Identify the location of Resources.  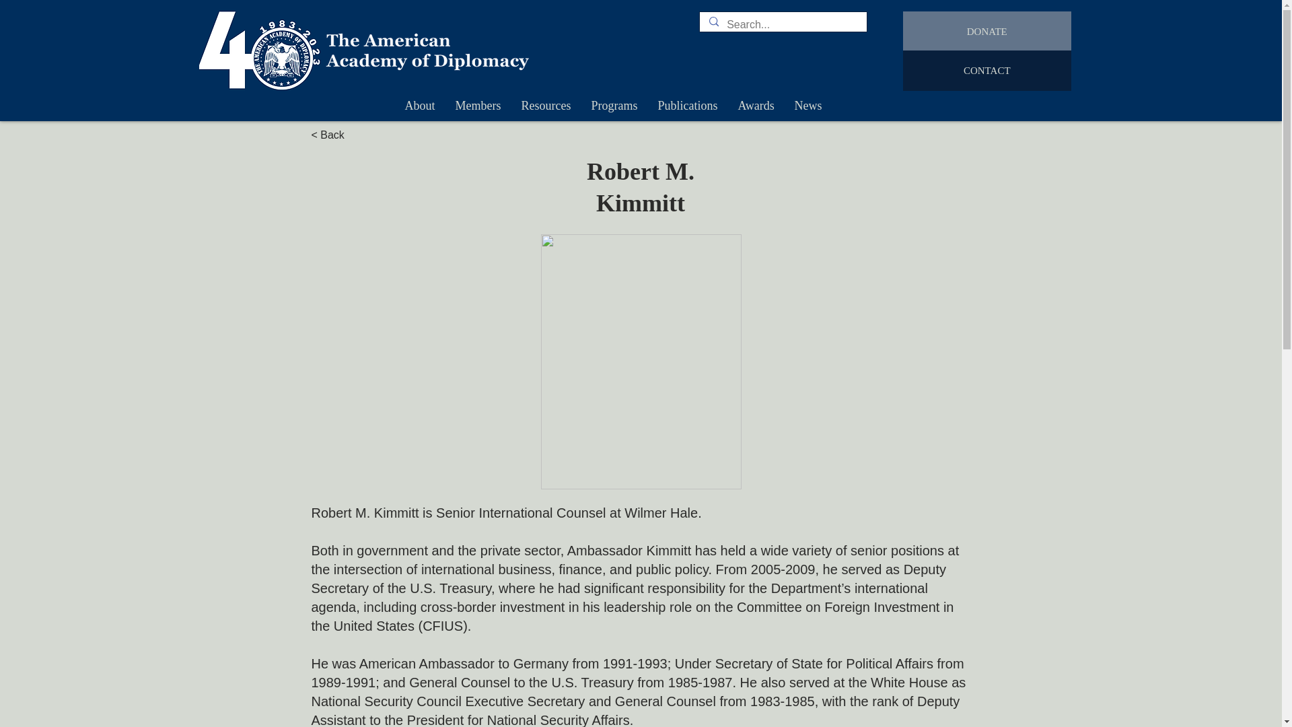
(546, 105).